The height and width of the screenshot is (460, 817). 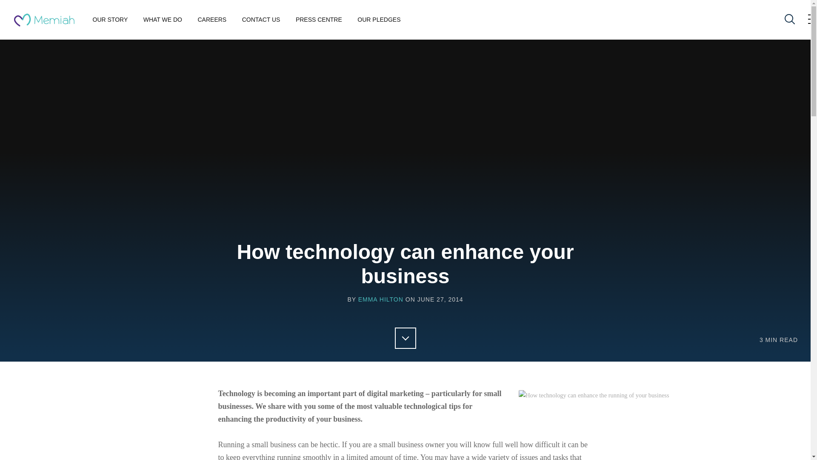 What do you see at coordinates (381, 299) in the screenshot?
I see `EMMA HILTON` at bounding box center [381, 299].